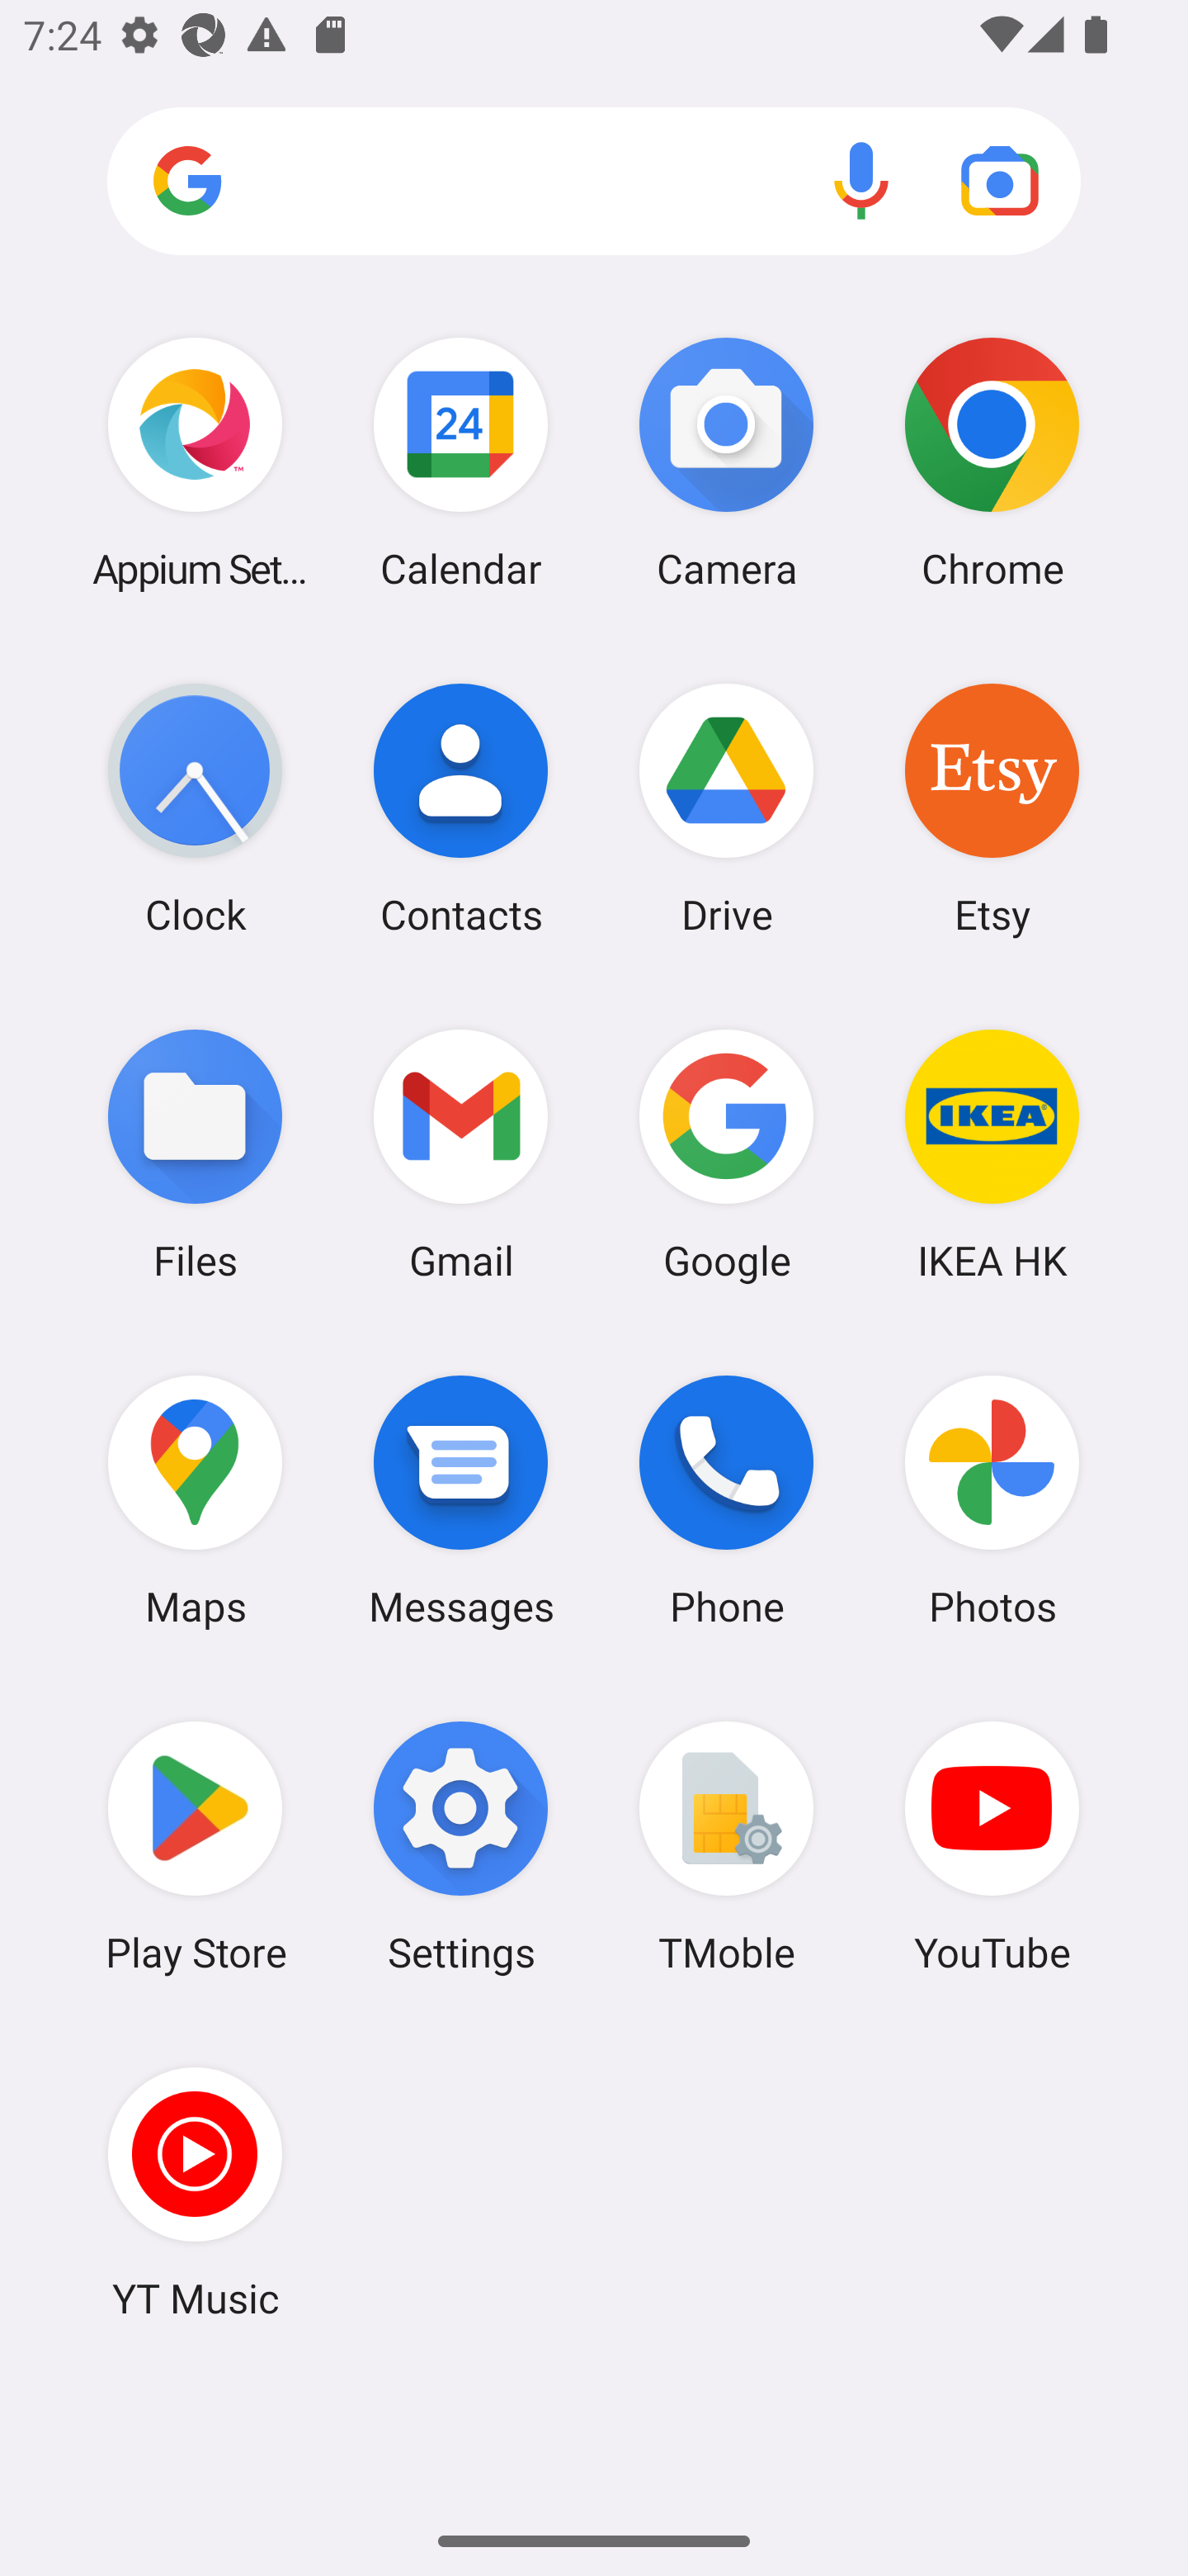 The image size is (1188, 2576). I want to click on Etsy, so click(992, 808).